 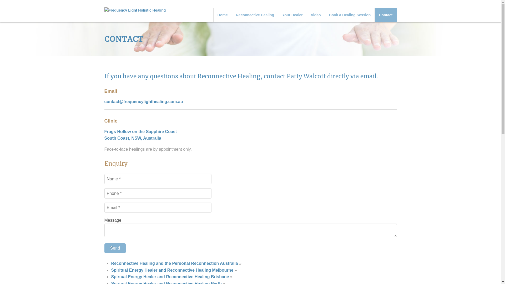 What do you see at coordinates (255, 15) in the screenshot?
I see `Reconnective Healing` at bounding box center [255, 15].